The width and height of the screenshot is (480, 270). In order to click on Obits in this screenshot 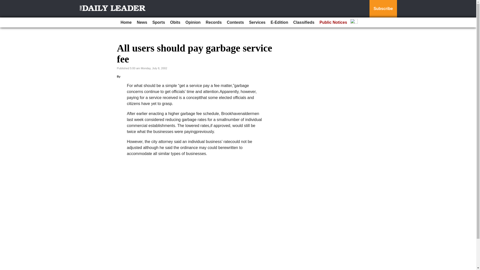, I will do `click(175, 22)`.